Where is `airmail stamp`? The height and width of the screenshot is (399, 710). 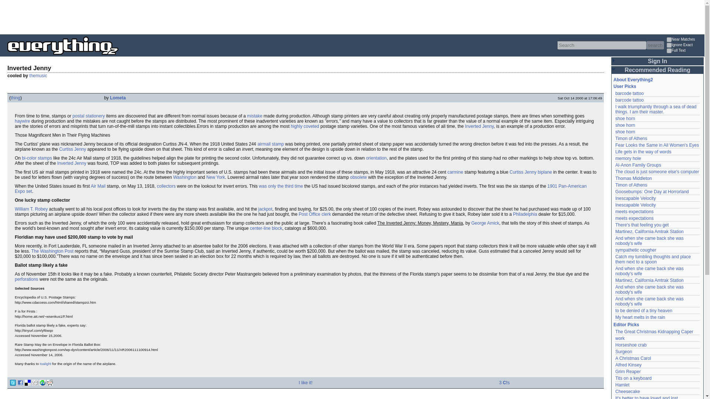
airmail stamp is located at coordinates (270, 144).